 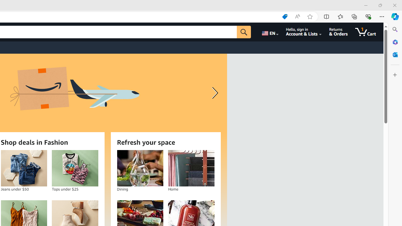 What do you see at coordinates (304, 32) in the screenshot?
I see `Hello, sign in Account & Lists` at bounding box center [304, 32].